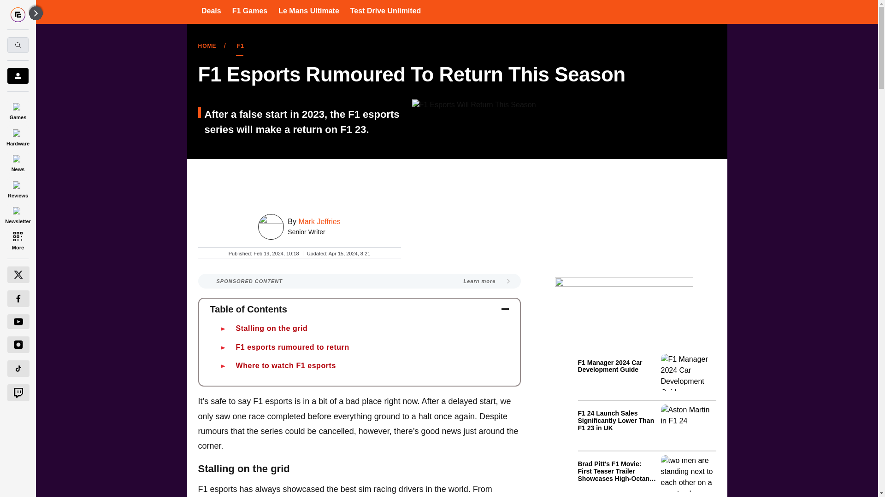 The image size is (885, 497). I want to click on Games, so click(18, 110).